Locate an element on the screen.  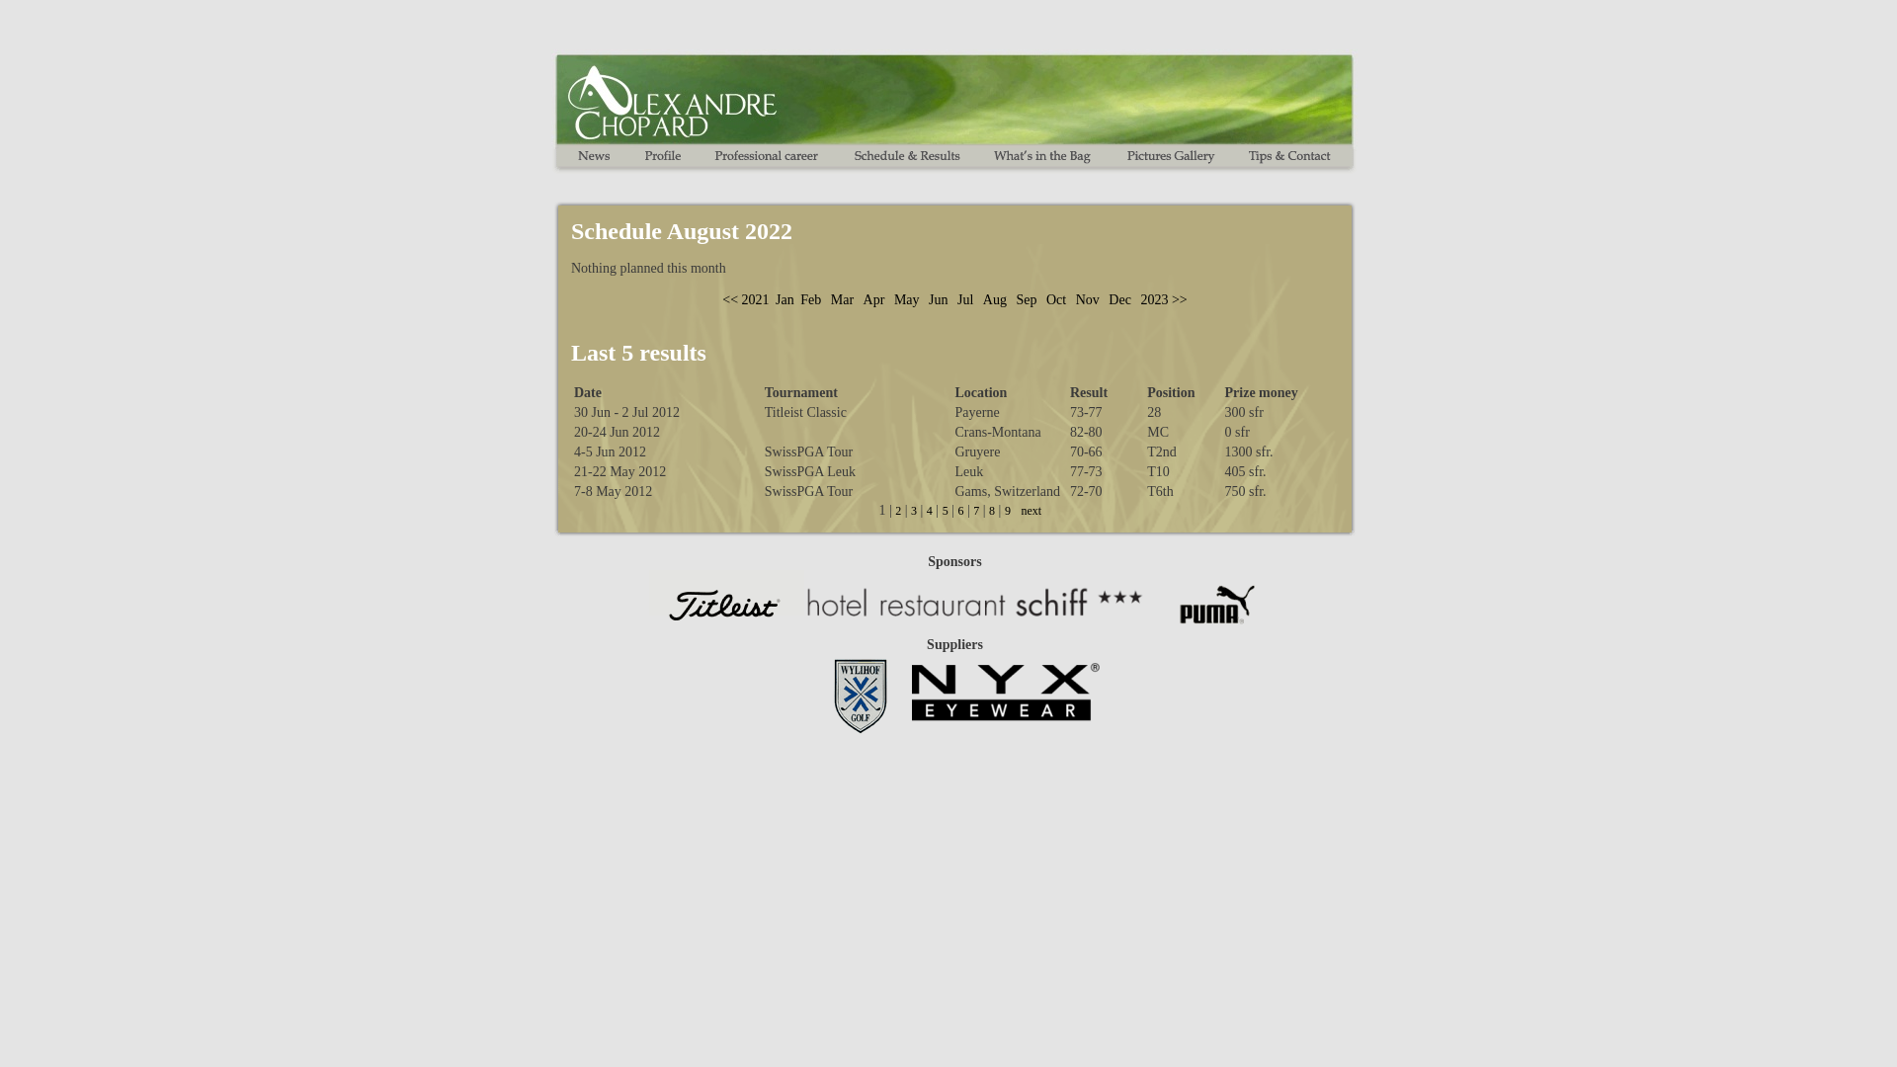
9 is located at coordinates (1008, 511).